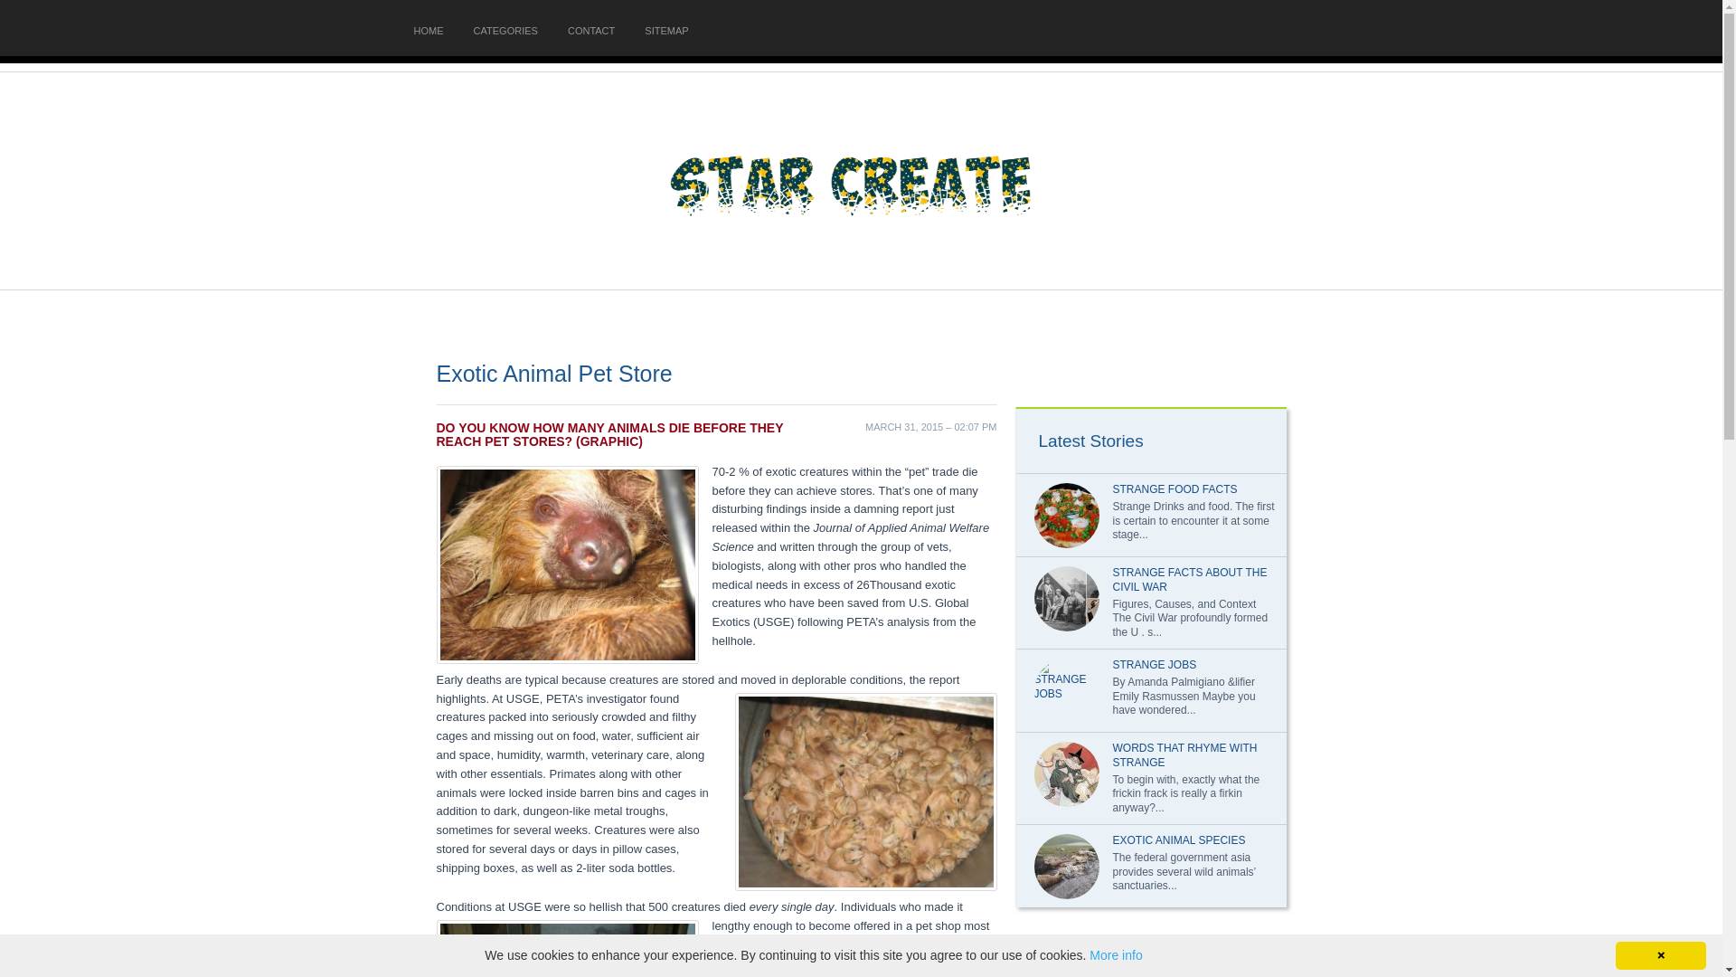 The image size is (1736, 977). I want to click on CONTACT, so click(590, 31).